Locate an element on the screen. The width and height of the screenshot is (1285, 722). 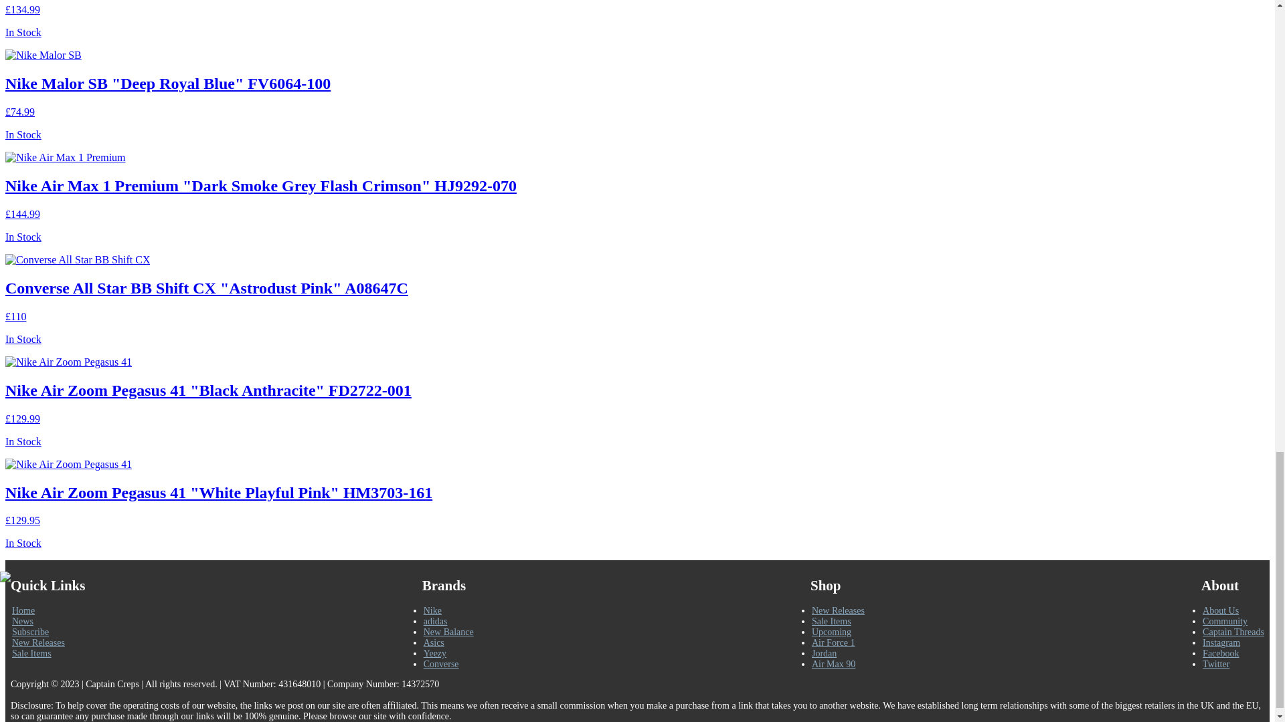
Home is located at coordinates (23, 611).